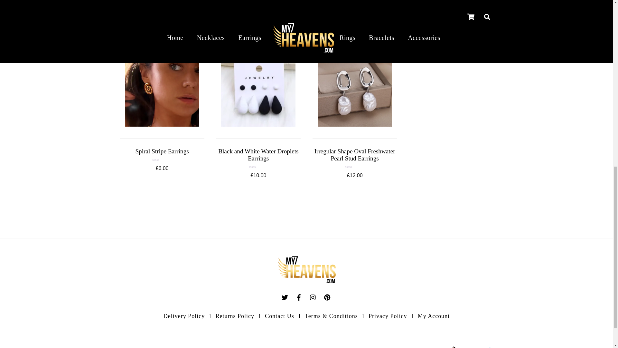 This screenshot has height=348, width=618. I want to click on My7Heavens, so click(306, 281).